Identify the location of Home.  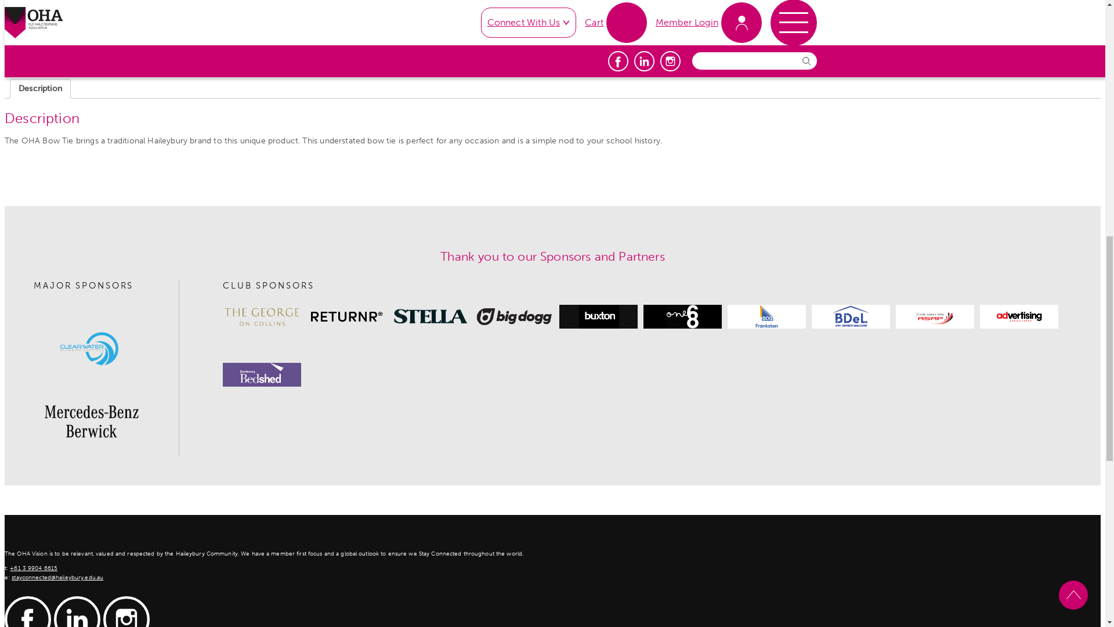
(16, 139).